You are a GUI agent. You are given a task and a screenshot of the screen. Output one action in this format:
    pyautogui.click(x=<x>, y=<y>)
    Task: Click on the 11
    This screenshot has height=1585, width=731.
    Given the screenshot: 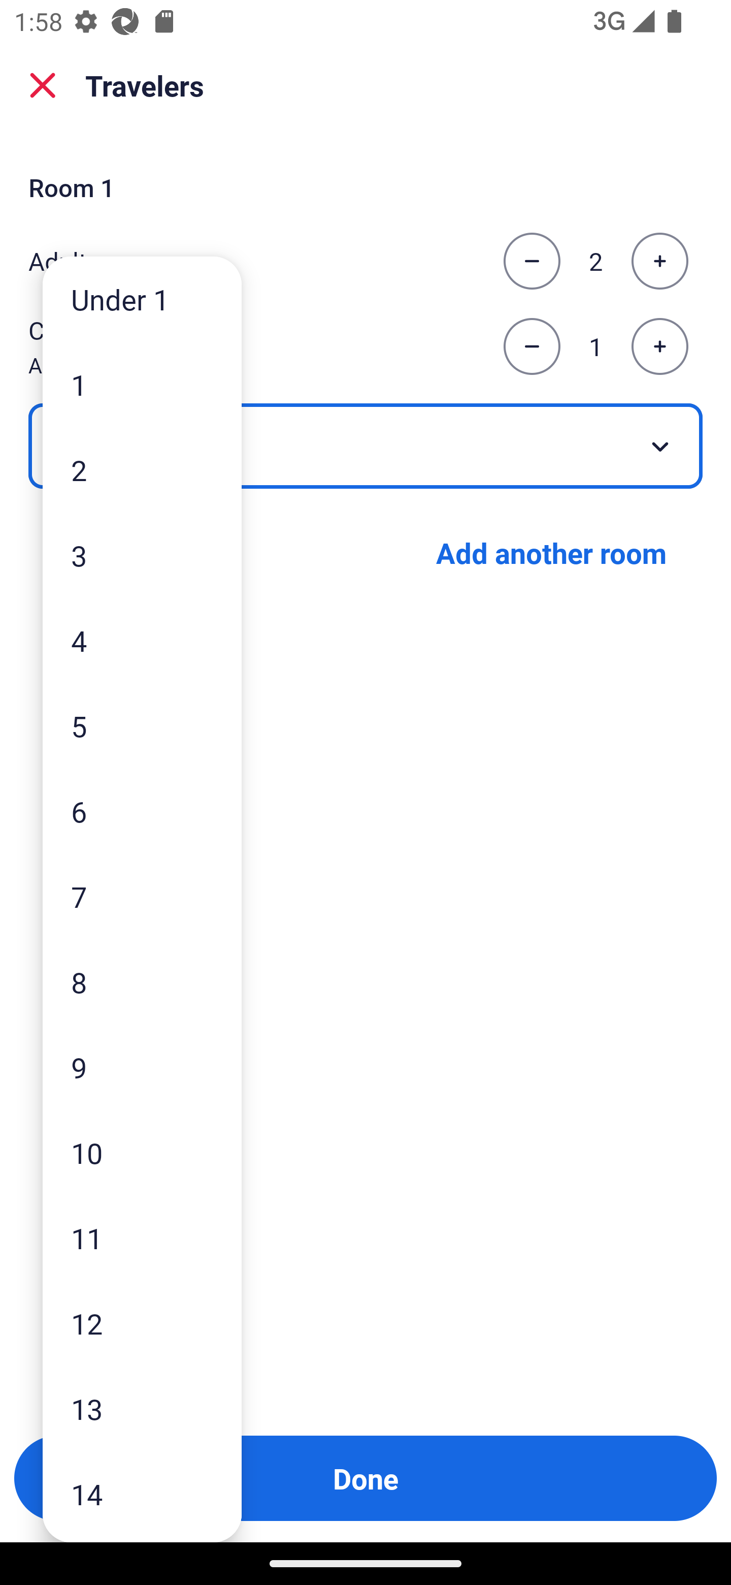 What is the action you would take?
    pyautogui.click(x=142, y=1238)
    